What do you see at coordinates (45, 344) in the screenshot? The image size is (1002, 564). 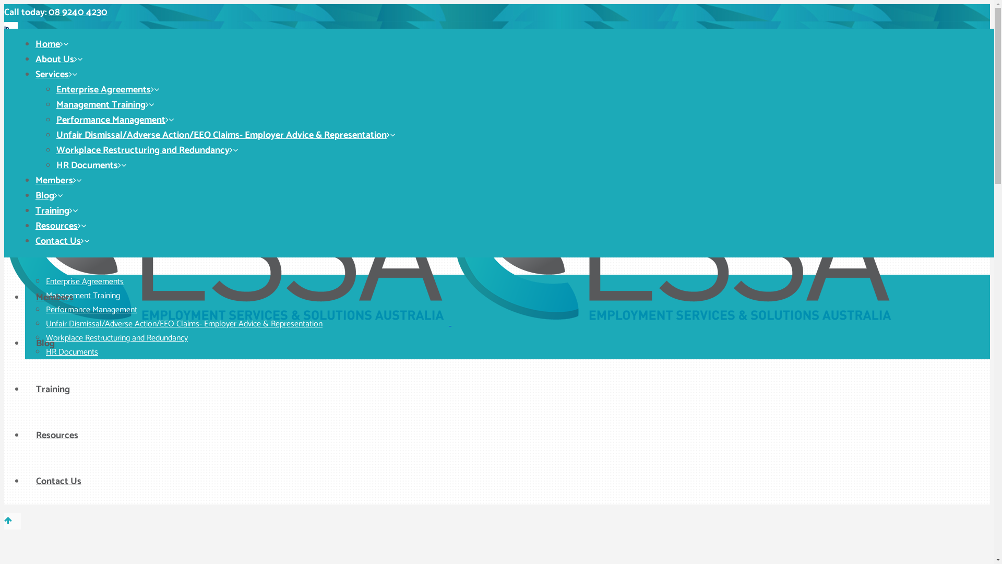 I see `Blog` at bounding box center [45, 344].